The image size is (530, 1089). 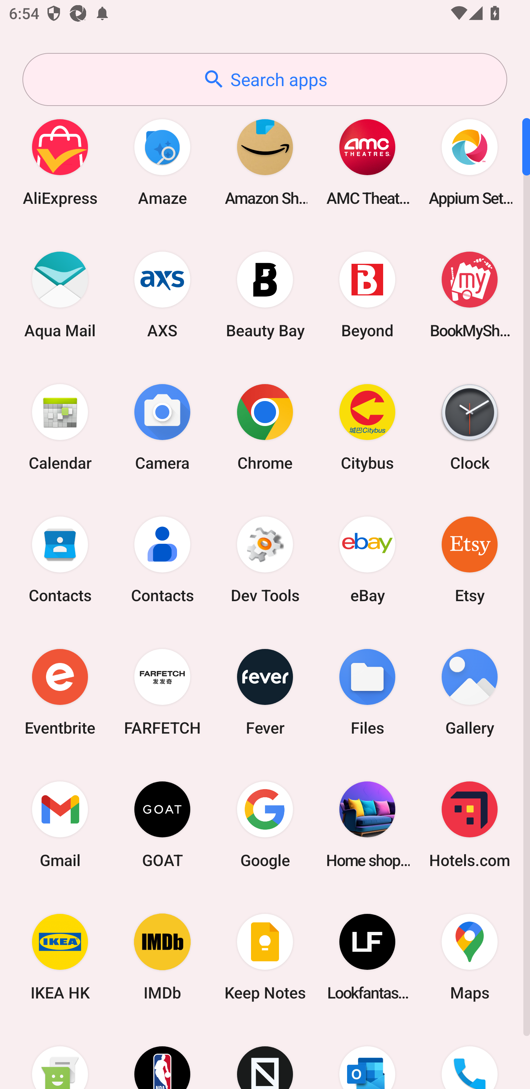 What do you see at coordinates (367, 162) in the screenshot?
I see `AMC Theatres` at bounding box center [367, 162].